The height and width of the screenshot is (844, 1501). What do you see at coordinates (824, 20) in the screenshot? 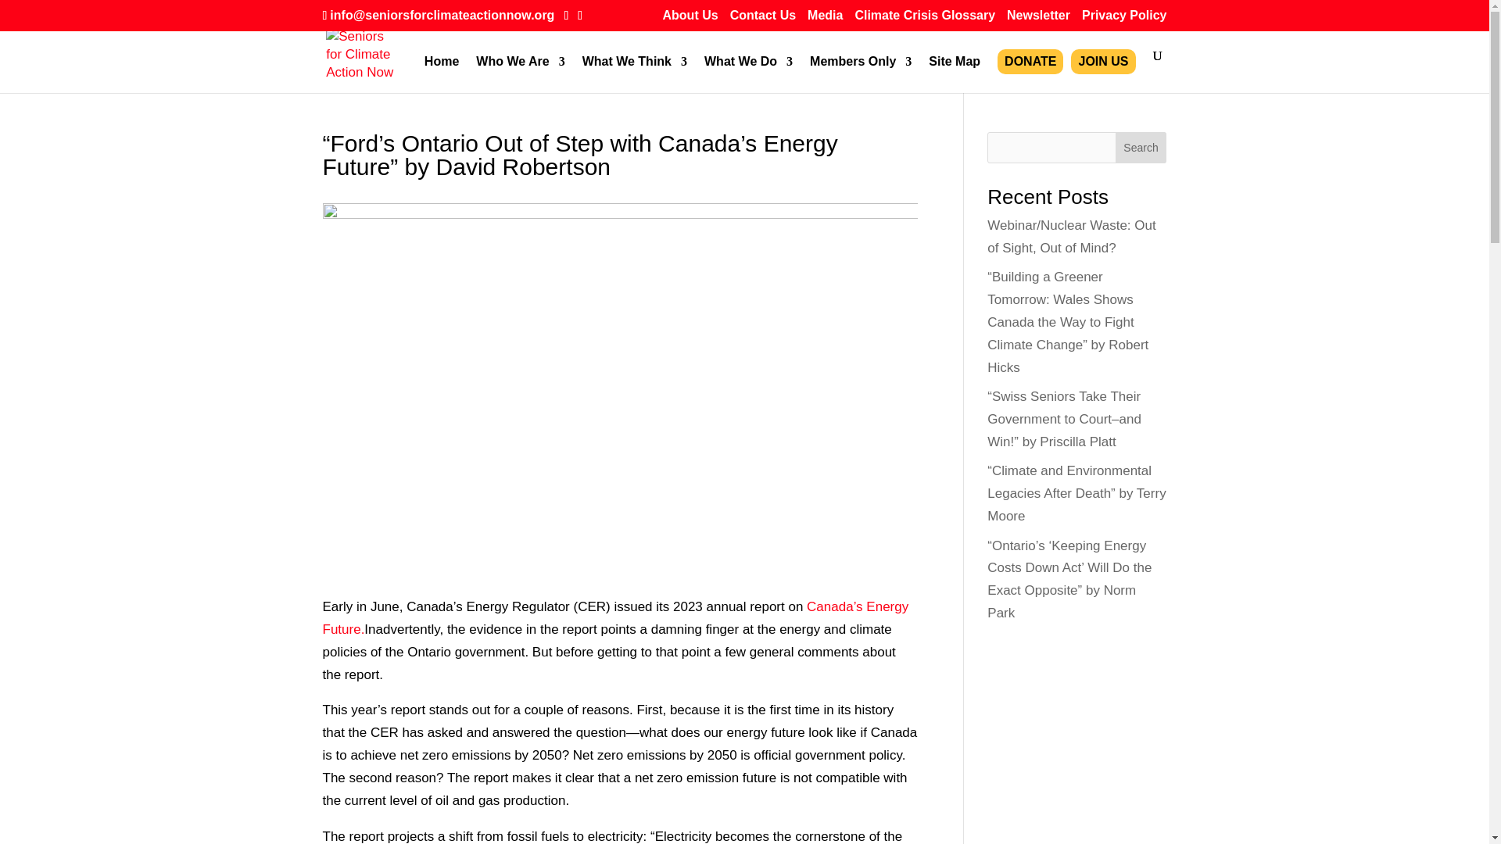
I see `Media` at bounding box center [824, 20].